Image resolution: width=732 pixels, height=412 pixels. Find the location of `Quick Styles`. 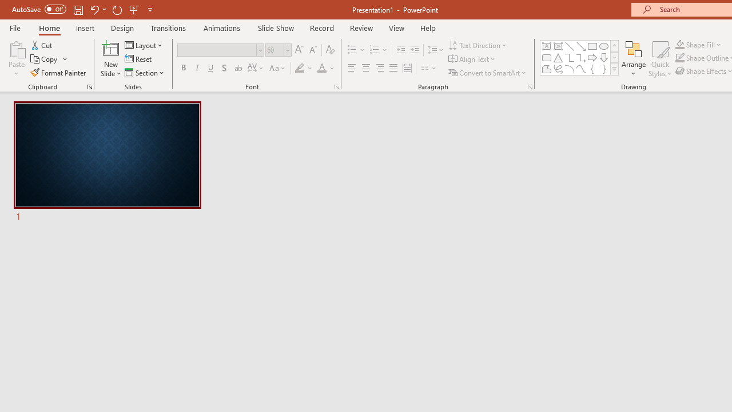

Quick Styles is located at coordinates (660, 58).